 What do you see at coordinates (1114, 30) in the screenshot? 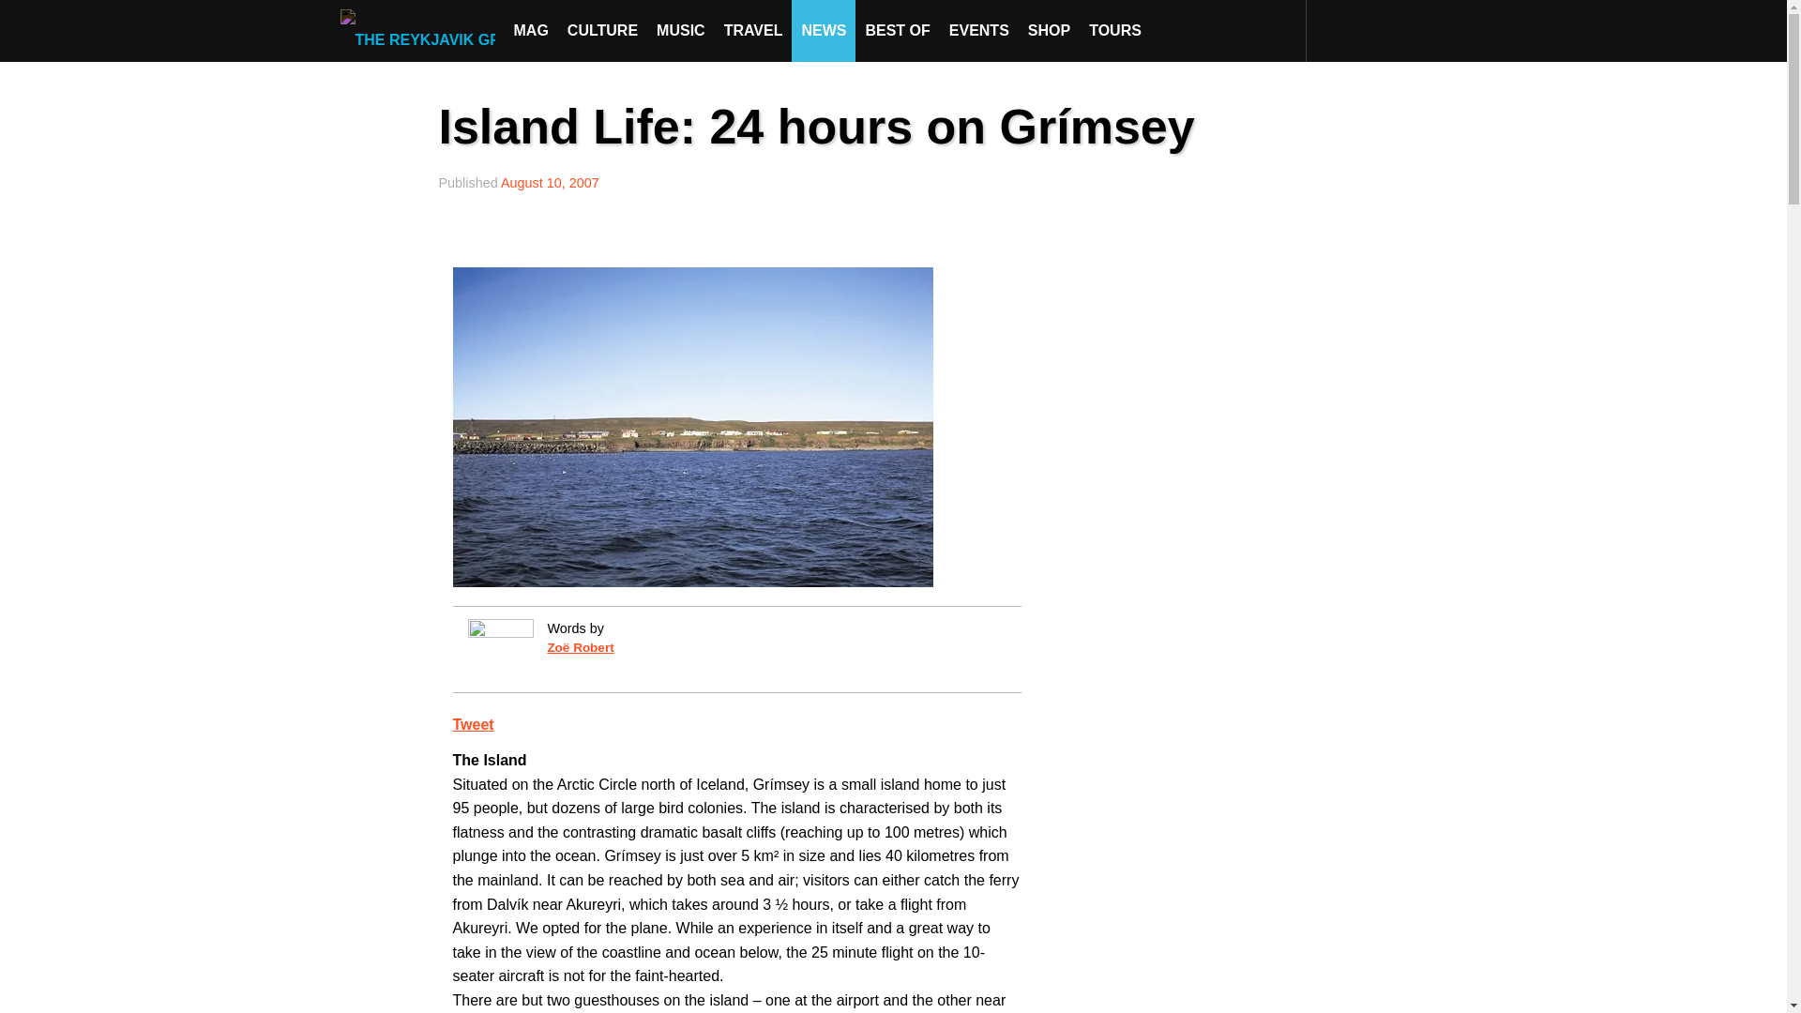
I see `TOURS` at bounding box center [1114, 30].